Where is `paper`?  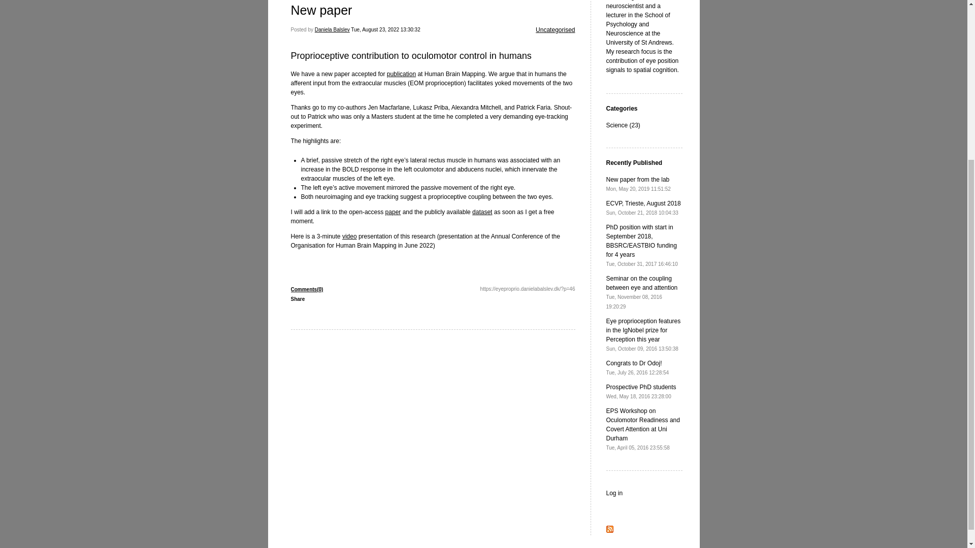 paper is located at coordinates (393, 212).